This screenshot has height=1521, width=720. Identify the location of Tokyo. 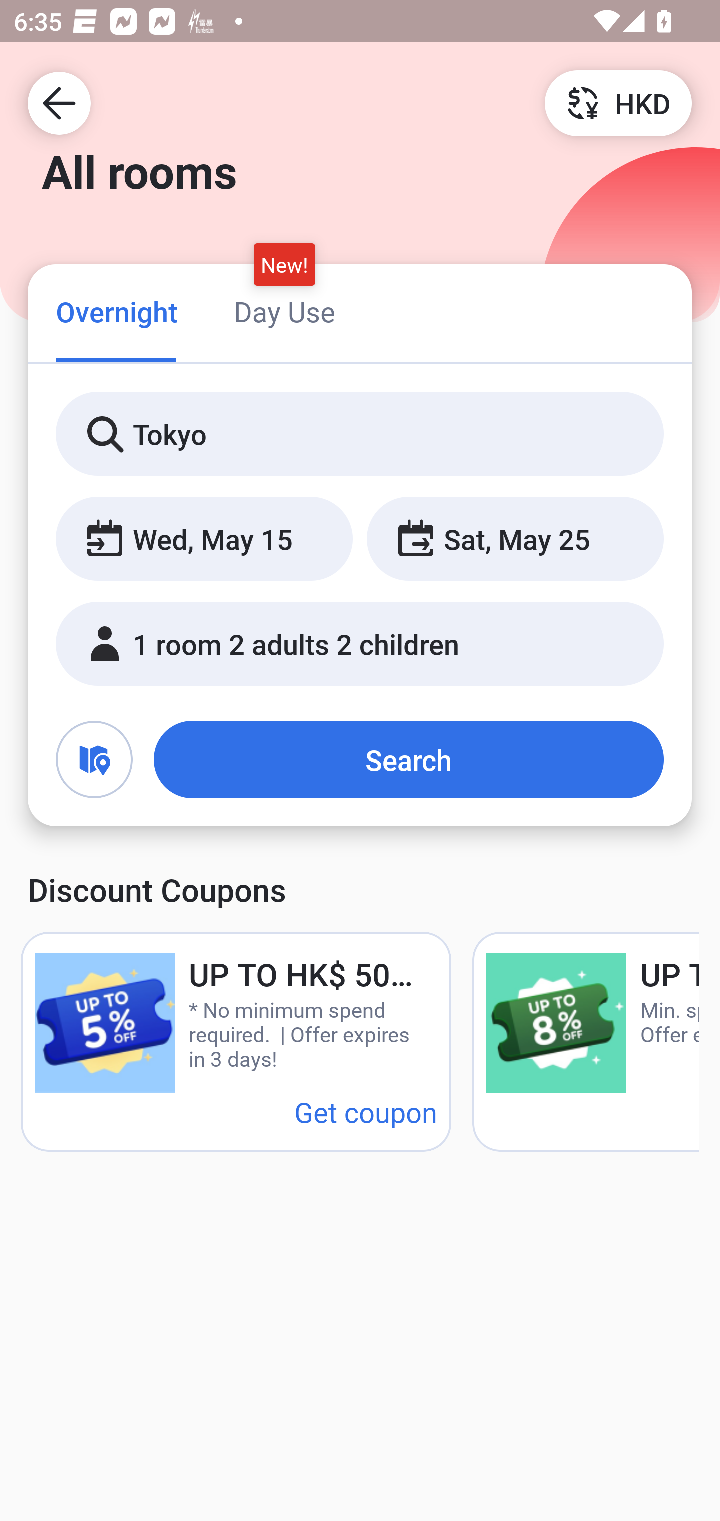
(360, 434).